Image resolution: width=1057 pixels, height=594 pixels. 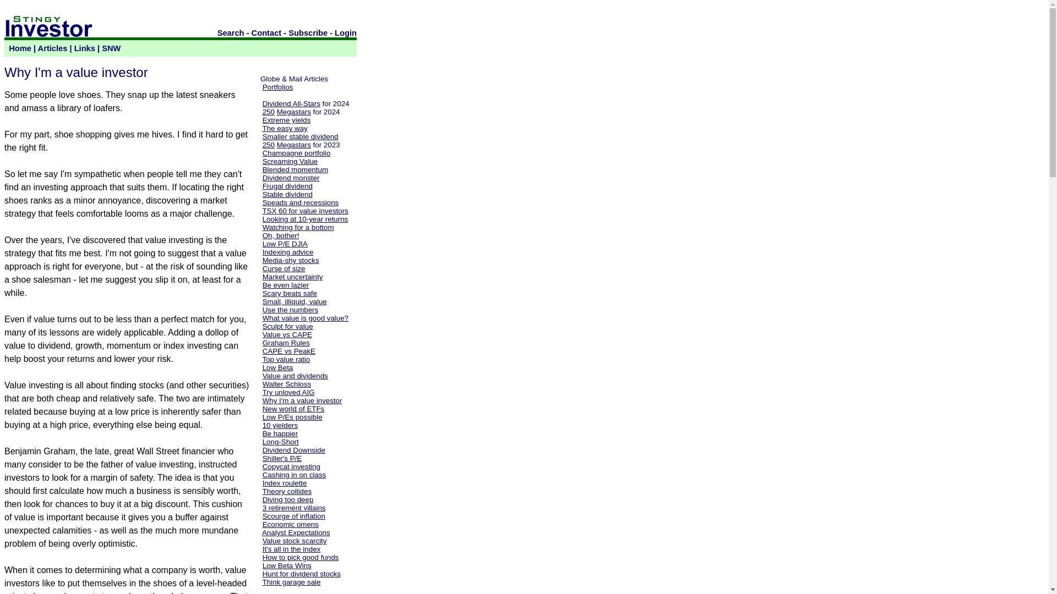 What do you see at coordinates (269, 145) in the screenshot?
I see `250` at bounding box center [269, 145].